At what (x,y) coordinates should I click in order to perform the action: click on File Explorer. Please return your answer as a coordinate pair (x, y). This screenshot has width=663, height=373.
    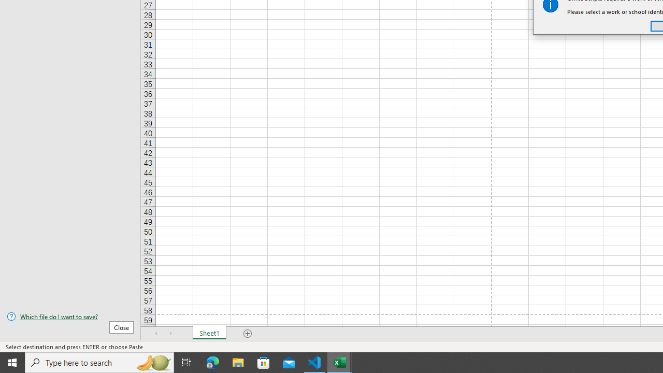
    Looking at the image, I should click on (238, 363).